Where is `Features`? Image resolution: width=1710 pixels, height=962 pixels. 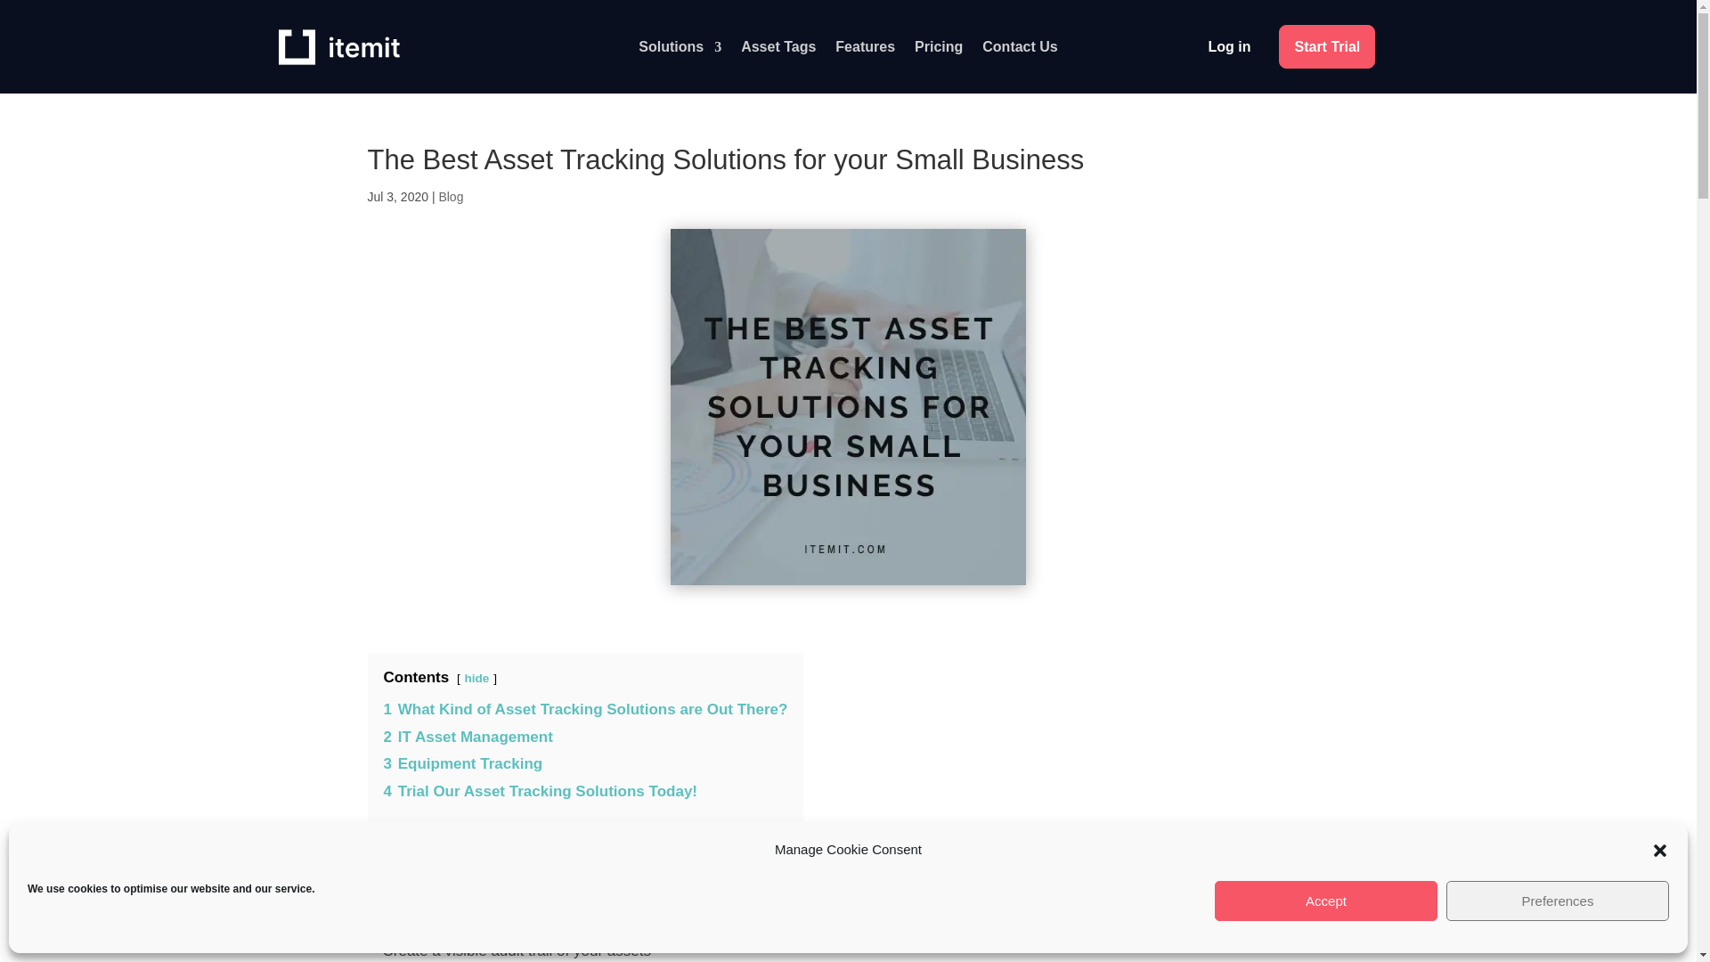
Features is located at coordinates (865, 51).